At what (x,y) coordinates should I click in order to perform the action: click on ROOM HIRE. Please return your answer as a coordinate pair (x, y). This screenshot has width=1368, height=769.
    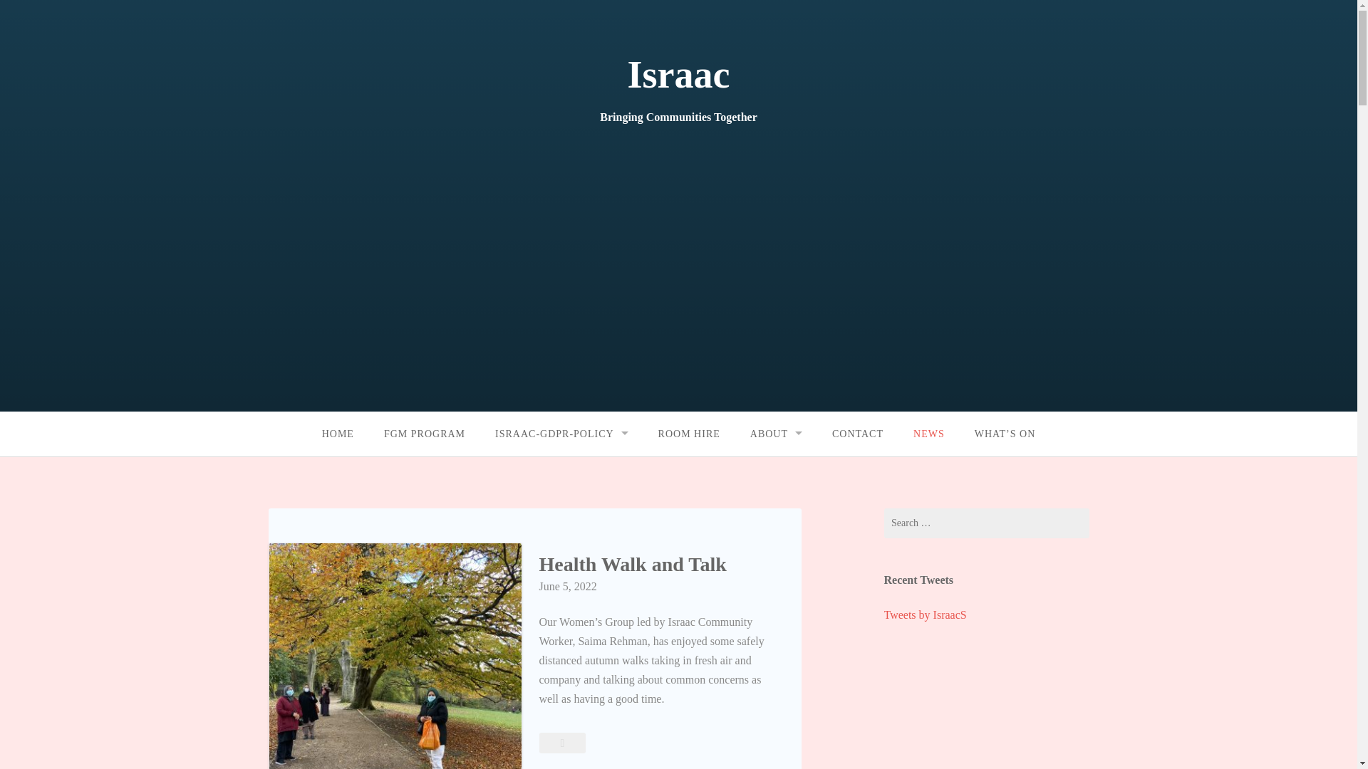
    Looking at the image, I should click on (689, 434).